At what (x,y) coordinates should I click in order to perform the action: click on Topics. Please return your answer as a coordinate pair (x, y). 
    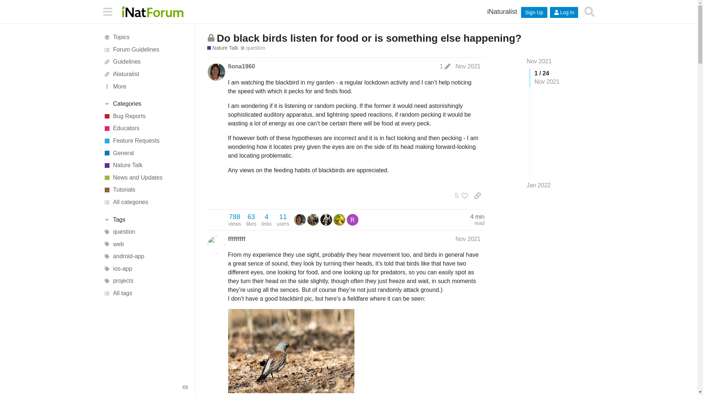
    Looking at the image, I should click on (145, 37).